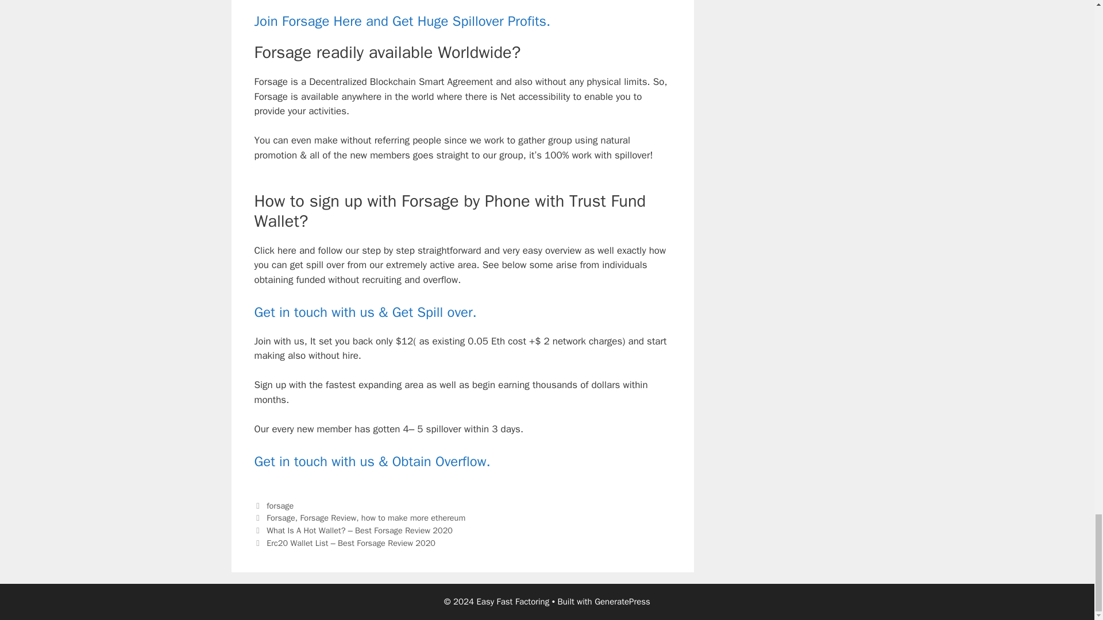 Image resolution: width=1103 pixels, height=620 pixels. I want to click on how to make more ethereum, so click(414, 518).